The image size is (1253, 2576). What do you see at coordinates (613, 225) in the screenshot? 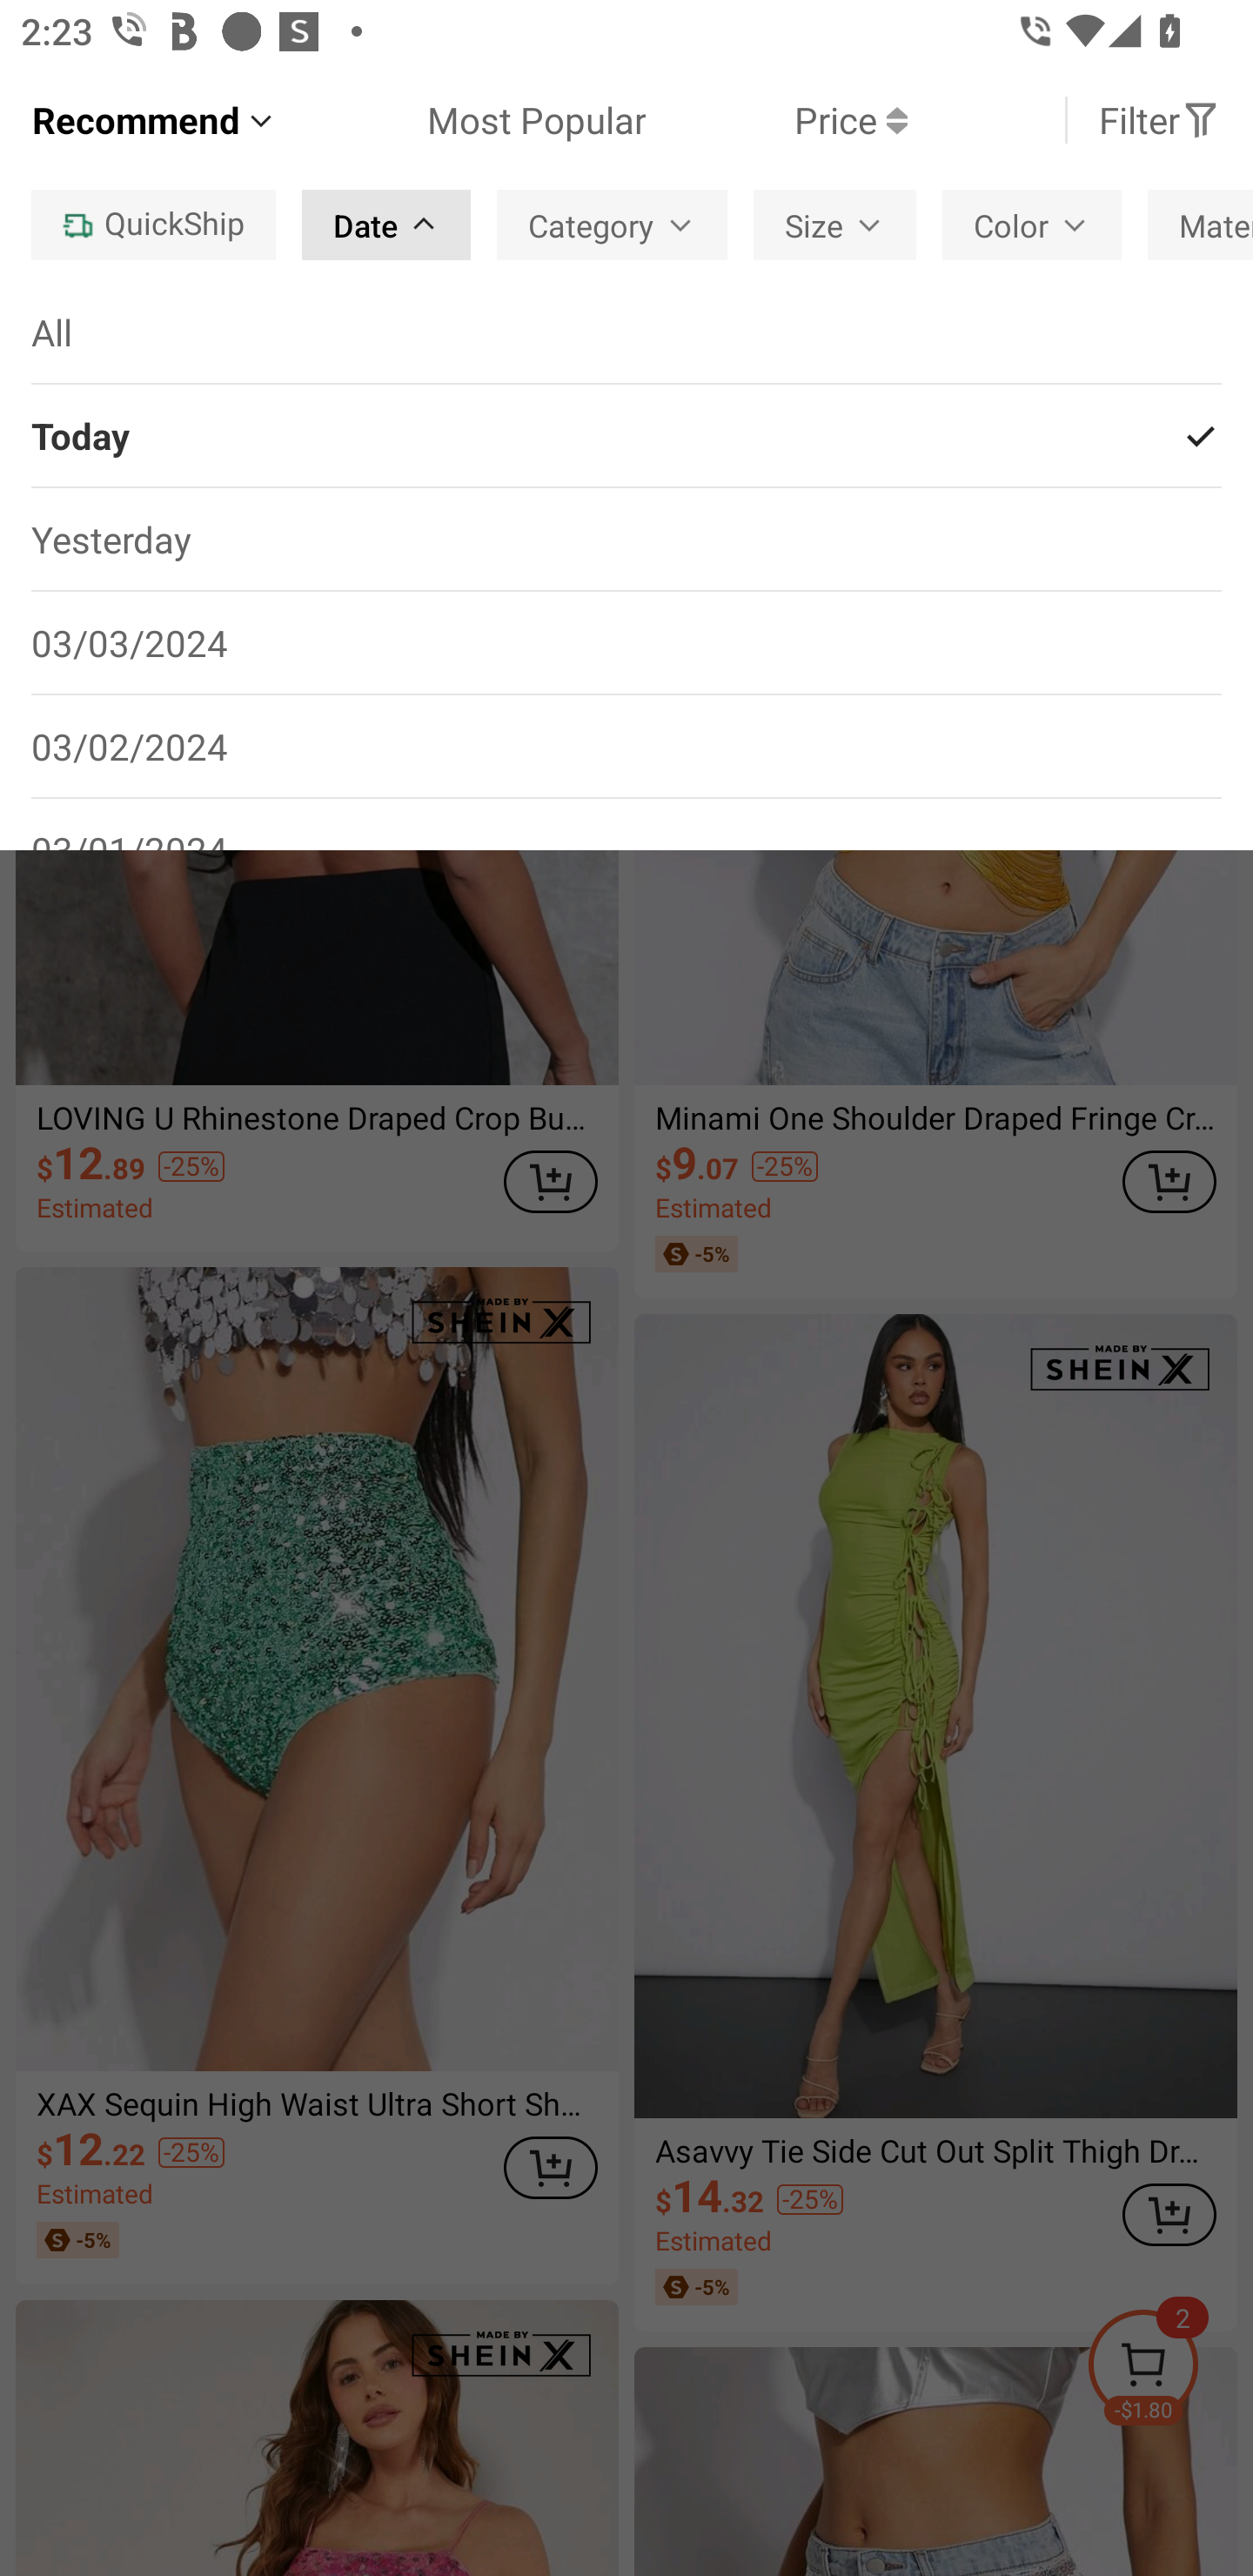
I see `Category` at bounding box center [613, 225].